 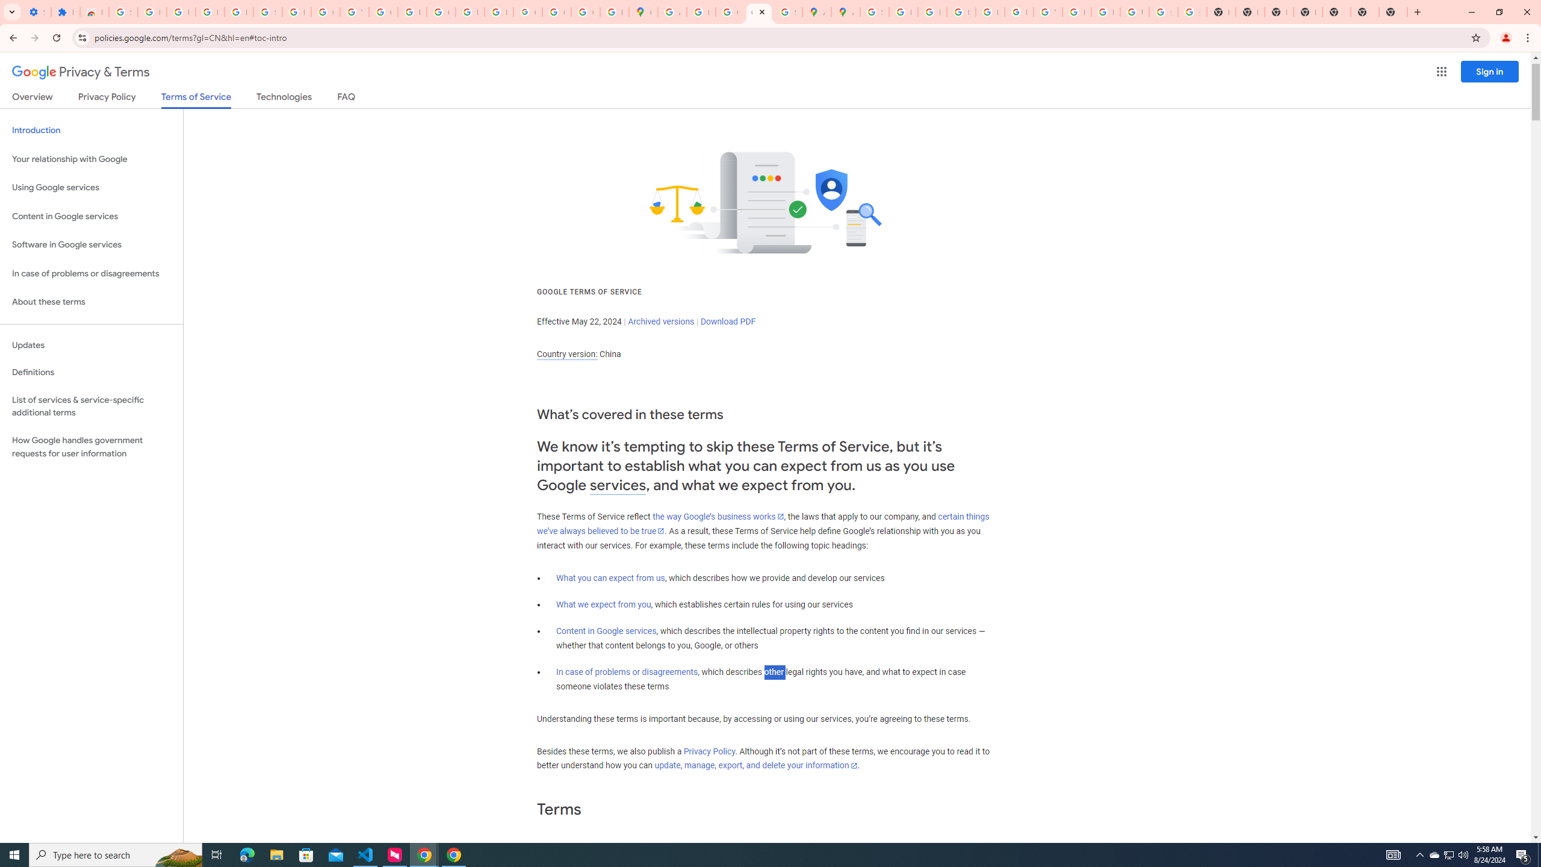 What do you see at coordinates (1393, 12) in the screenshot?
I see `New Tab` at bounding box center [1393, 12].